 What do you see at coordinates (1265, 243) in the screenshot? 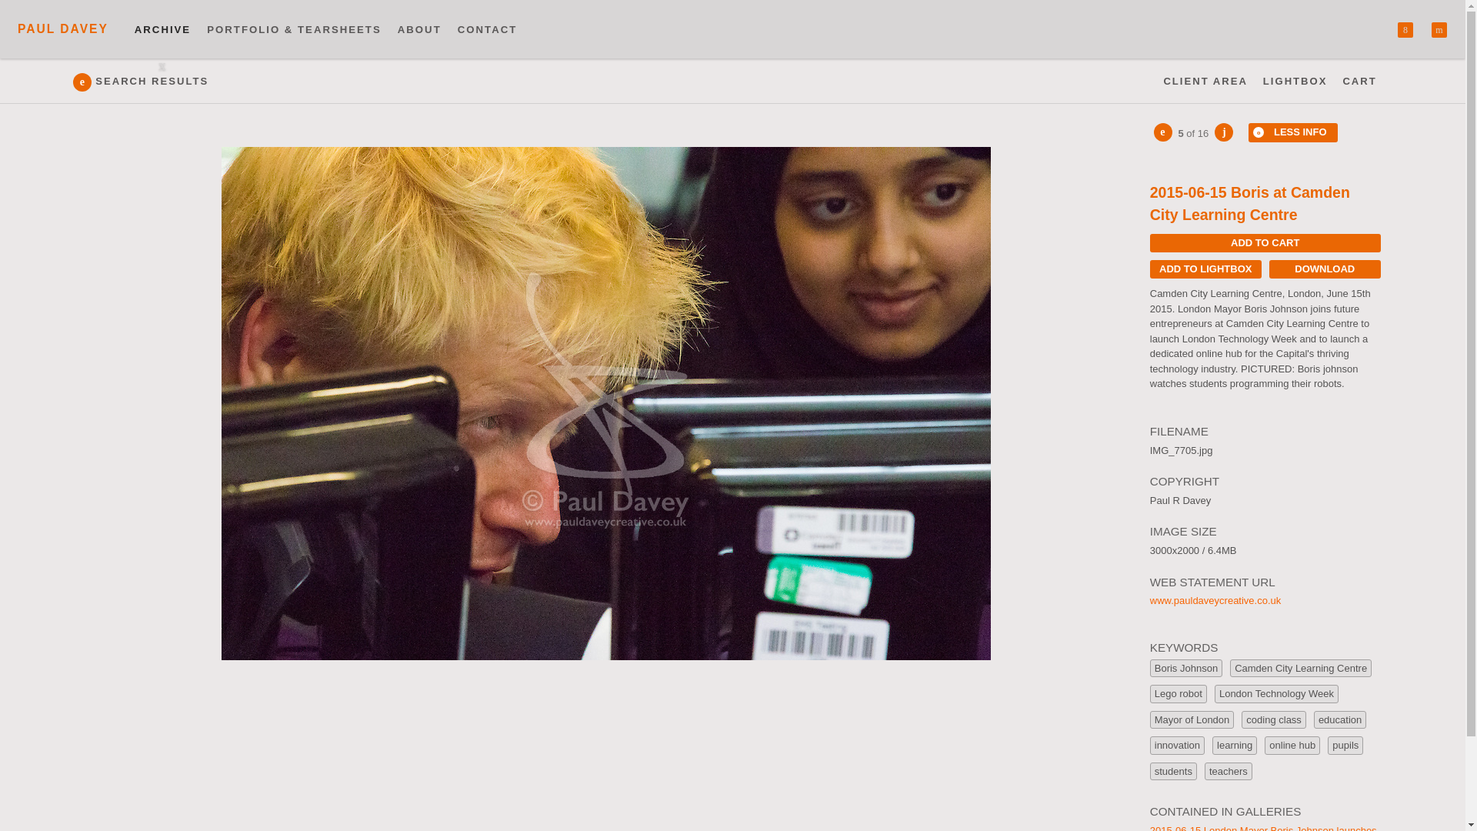
I see `Add to Cart` at bounding box center [1265, 243].